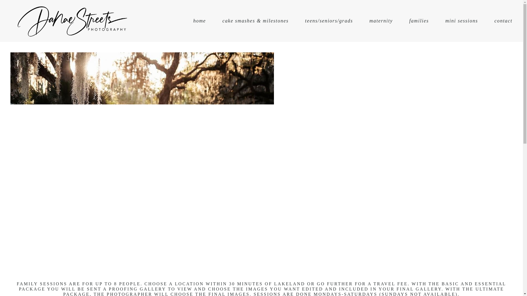 This screenshot has width=527, height=296. I want to click on contact, so click(503, 21).